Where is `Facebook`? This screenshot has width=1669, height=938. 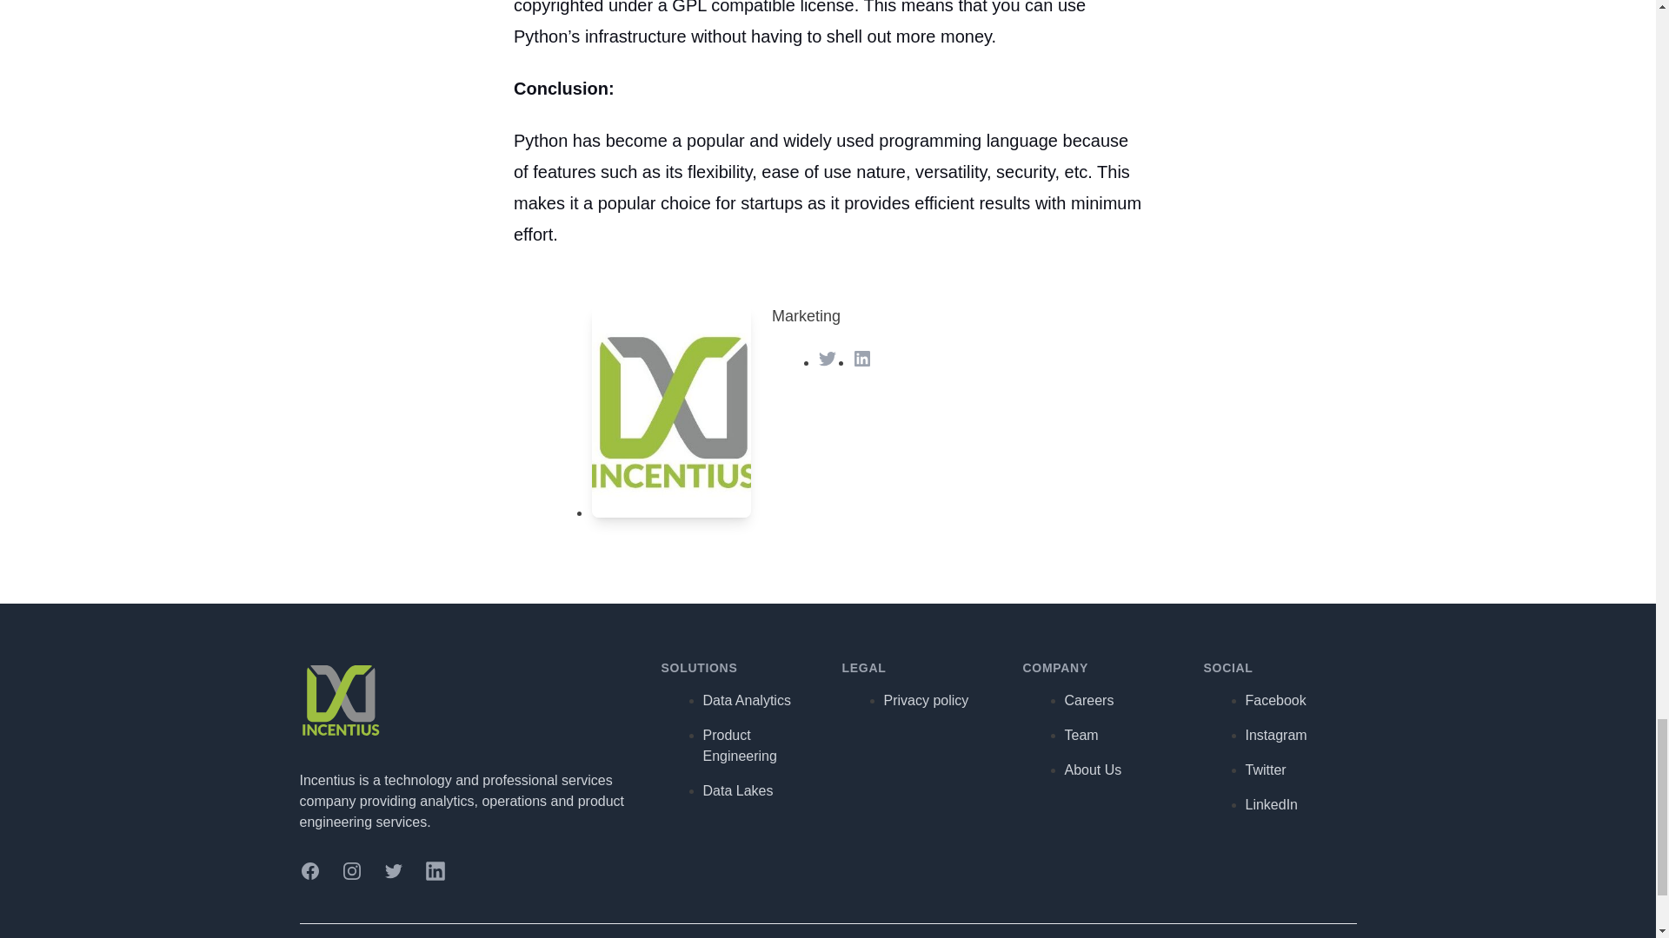 Facebook is located at coordinates (309, 871).